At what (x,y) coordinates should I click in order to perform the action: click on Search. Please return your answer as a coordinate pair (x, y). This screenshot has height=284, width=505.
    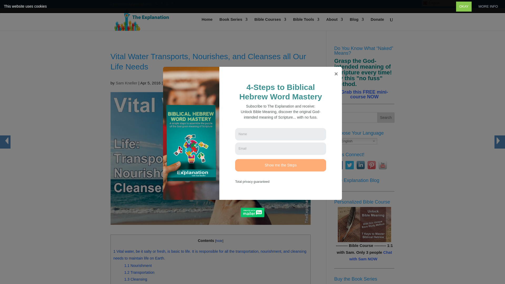
    Looking at the image, I should click on (386, 117).